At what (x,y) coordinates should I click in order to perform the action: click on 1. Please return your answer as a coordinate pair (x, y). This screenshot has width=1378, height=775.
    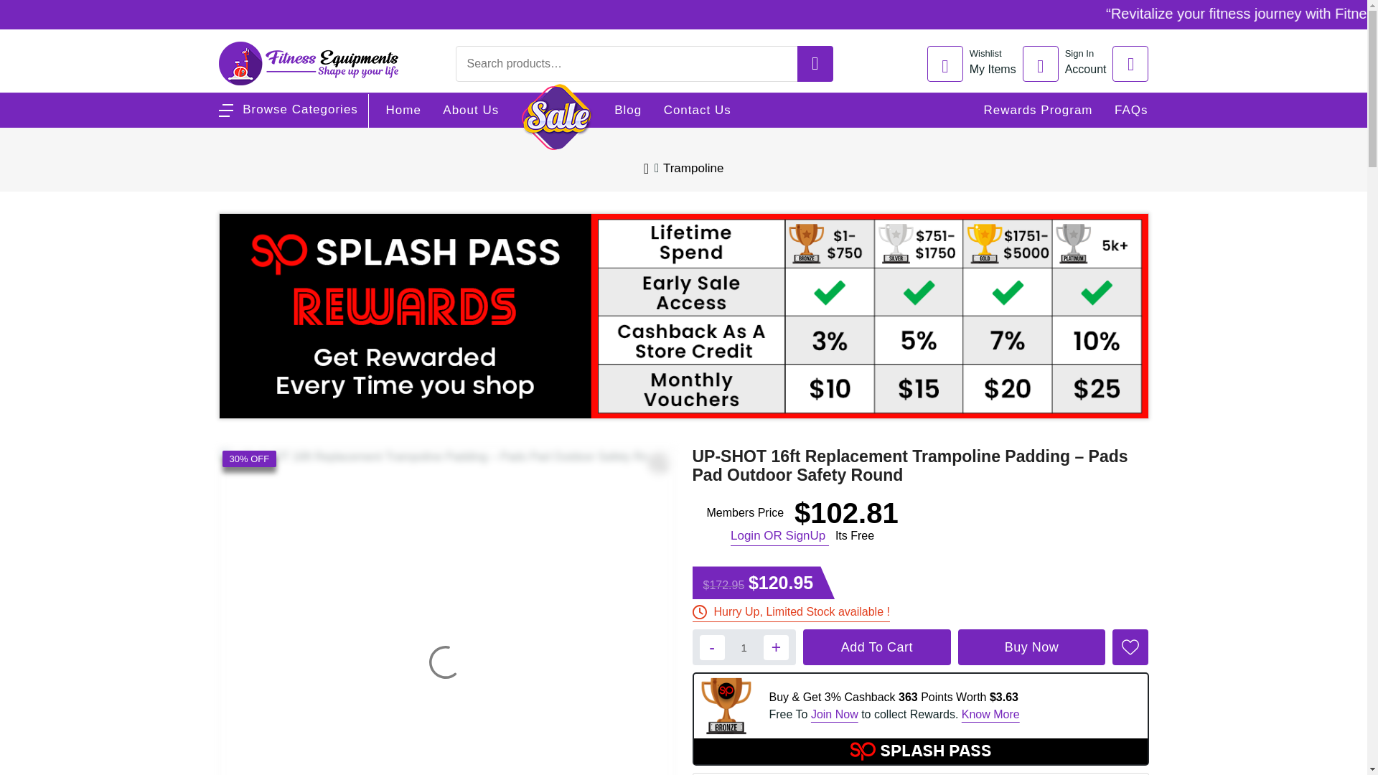
    Looking at the image, I should click on (744, 647).